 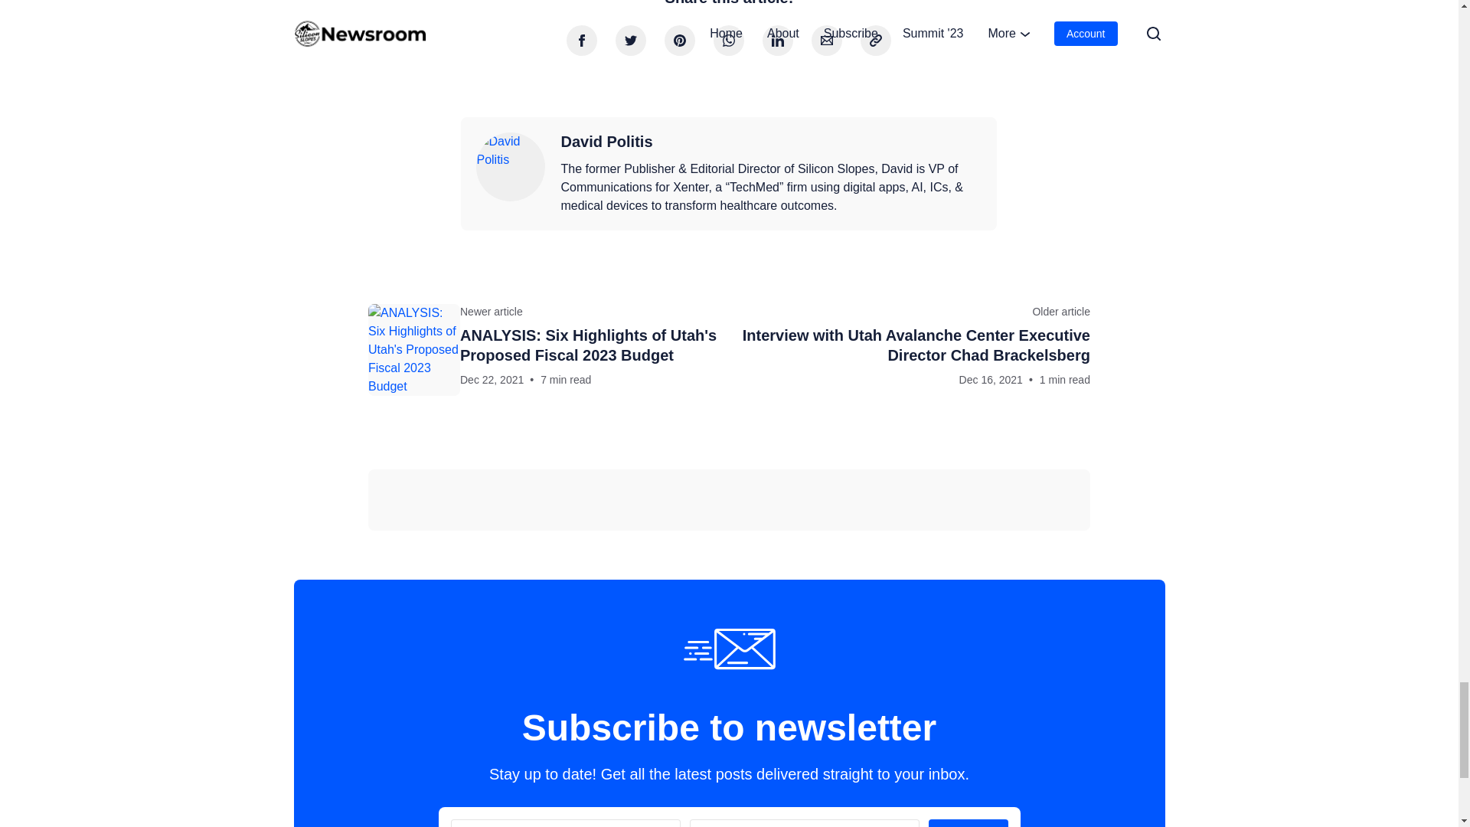 What do you see at coordinates (631, 41) in the screenshot?
I see `Share on Twitter` at bounding box center [631, 41].